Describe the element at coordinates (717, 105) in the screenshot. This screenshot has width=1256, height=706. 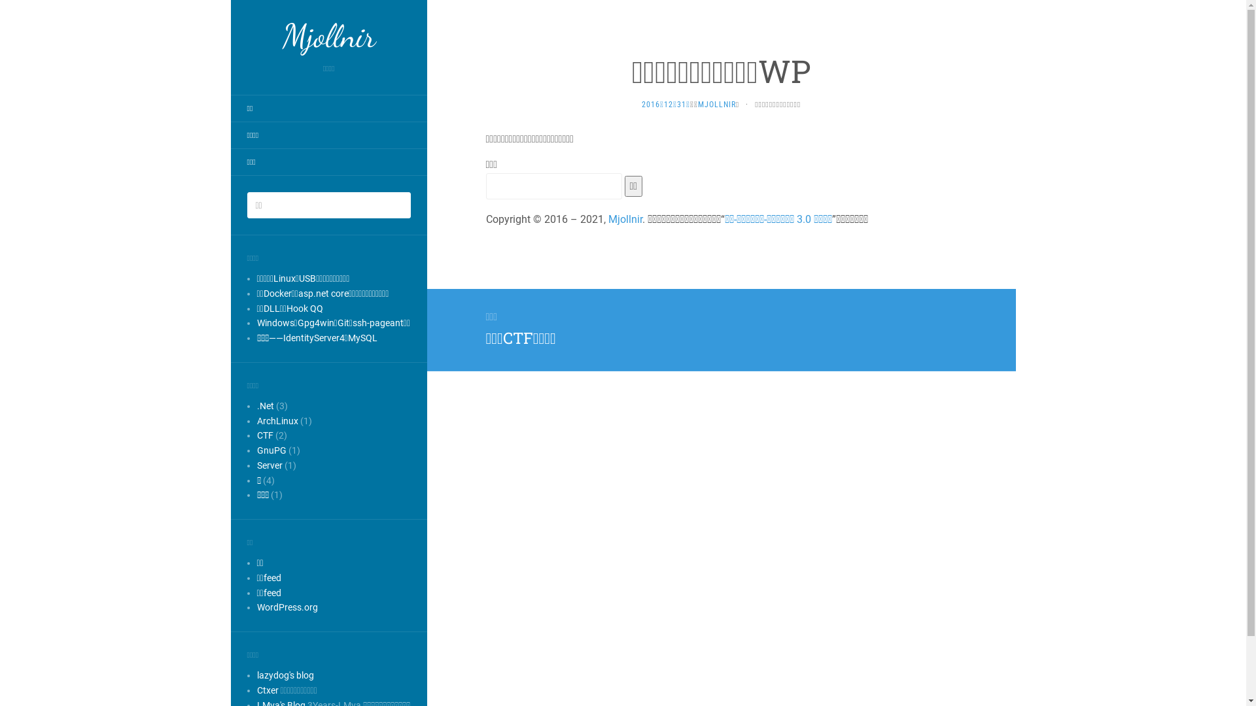
I see `MJOLLNIR` at that location.